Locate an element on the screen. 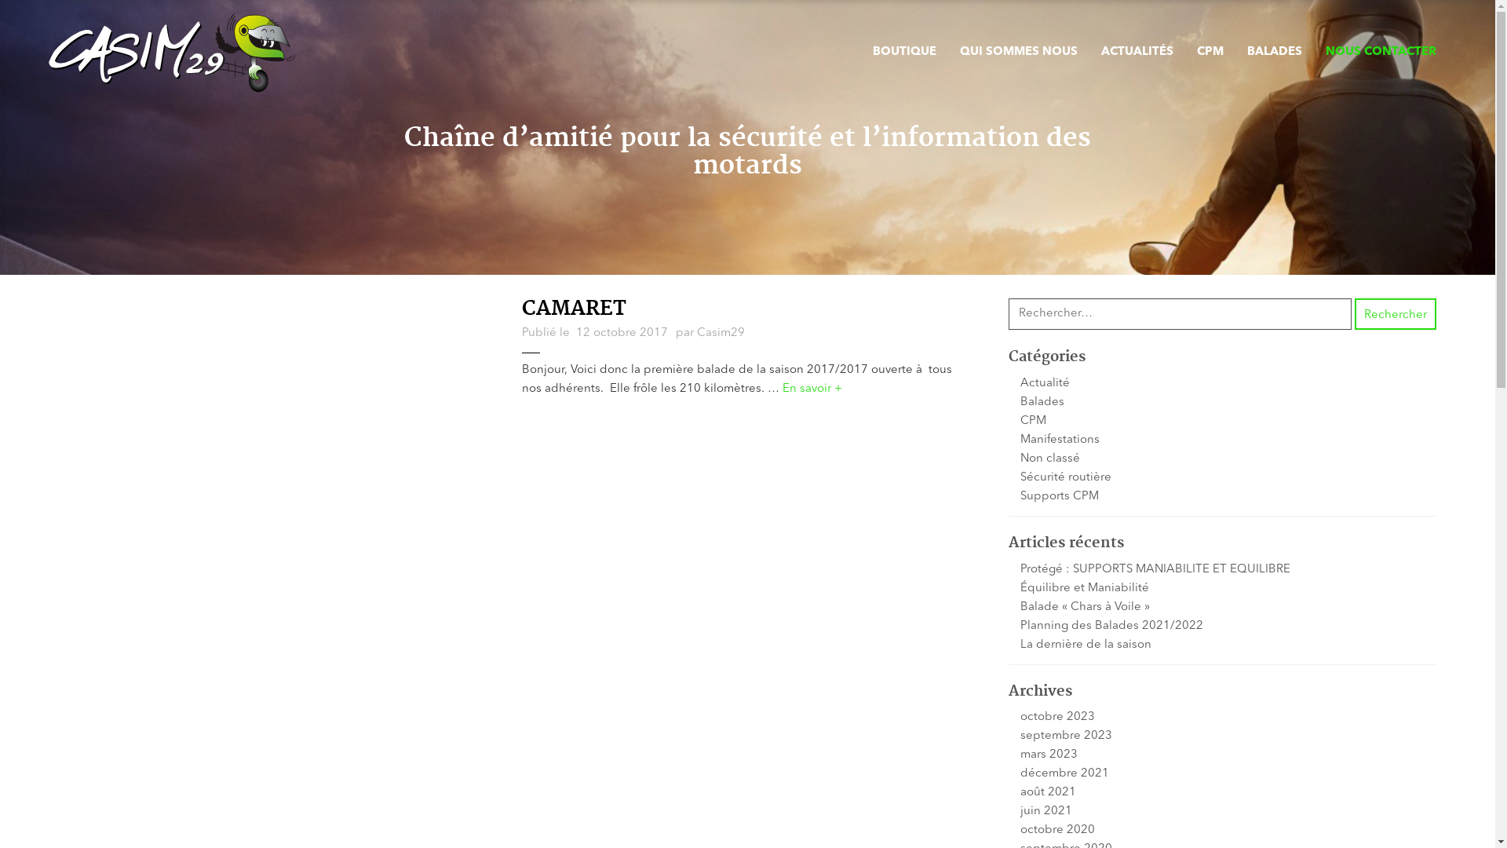 Image resolution: width=1507 pixels, height=848 pixels. QUI SOMMES NOUS is located at coordinates (1019, 53).